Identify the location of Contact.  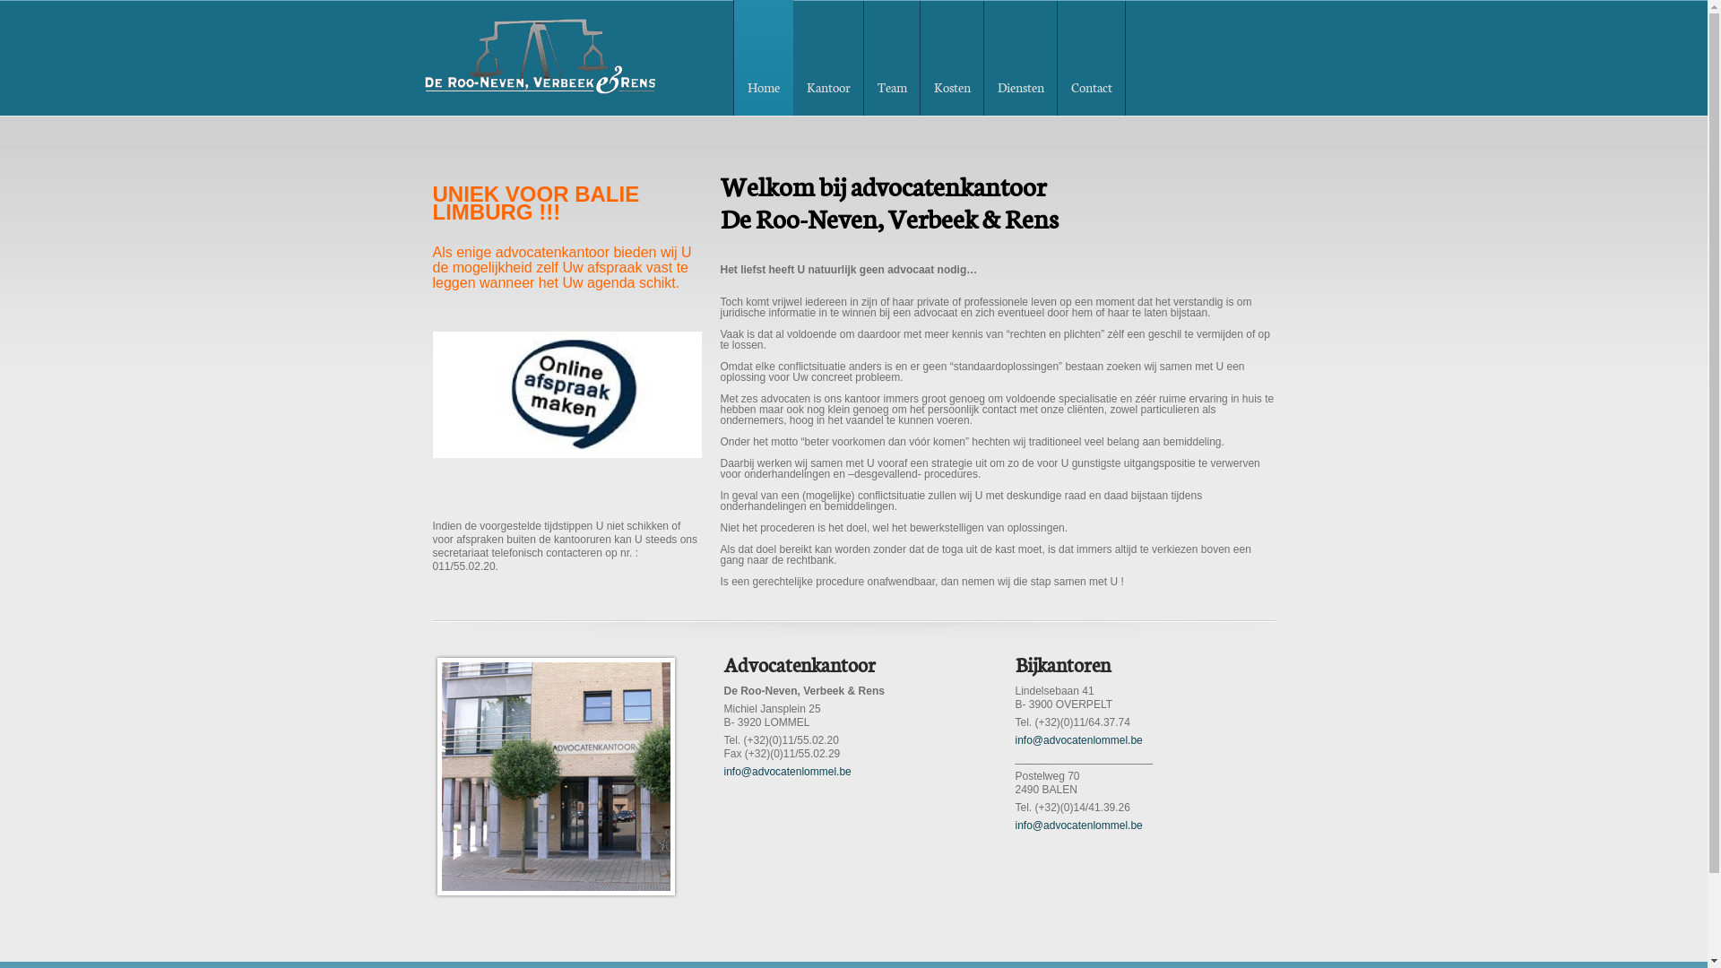
(1092, 57).